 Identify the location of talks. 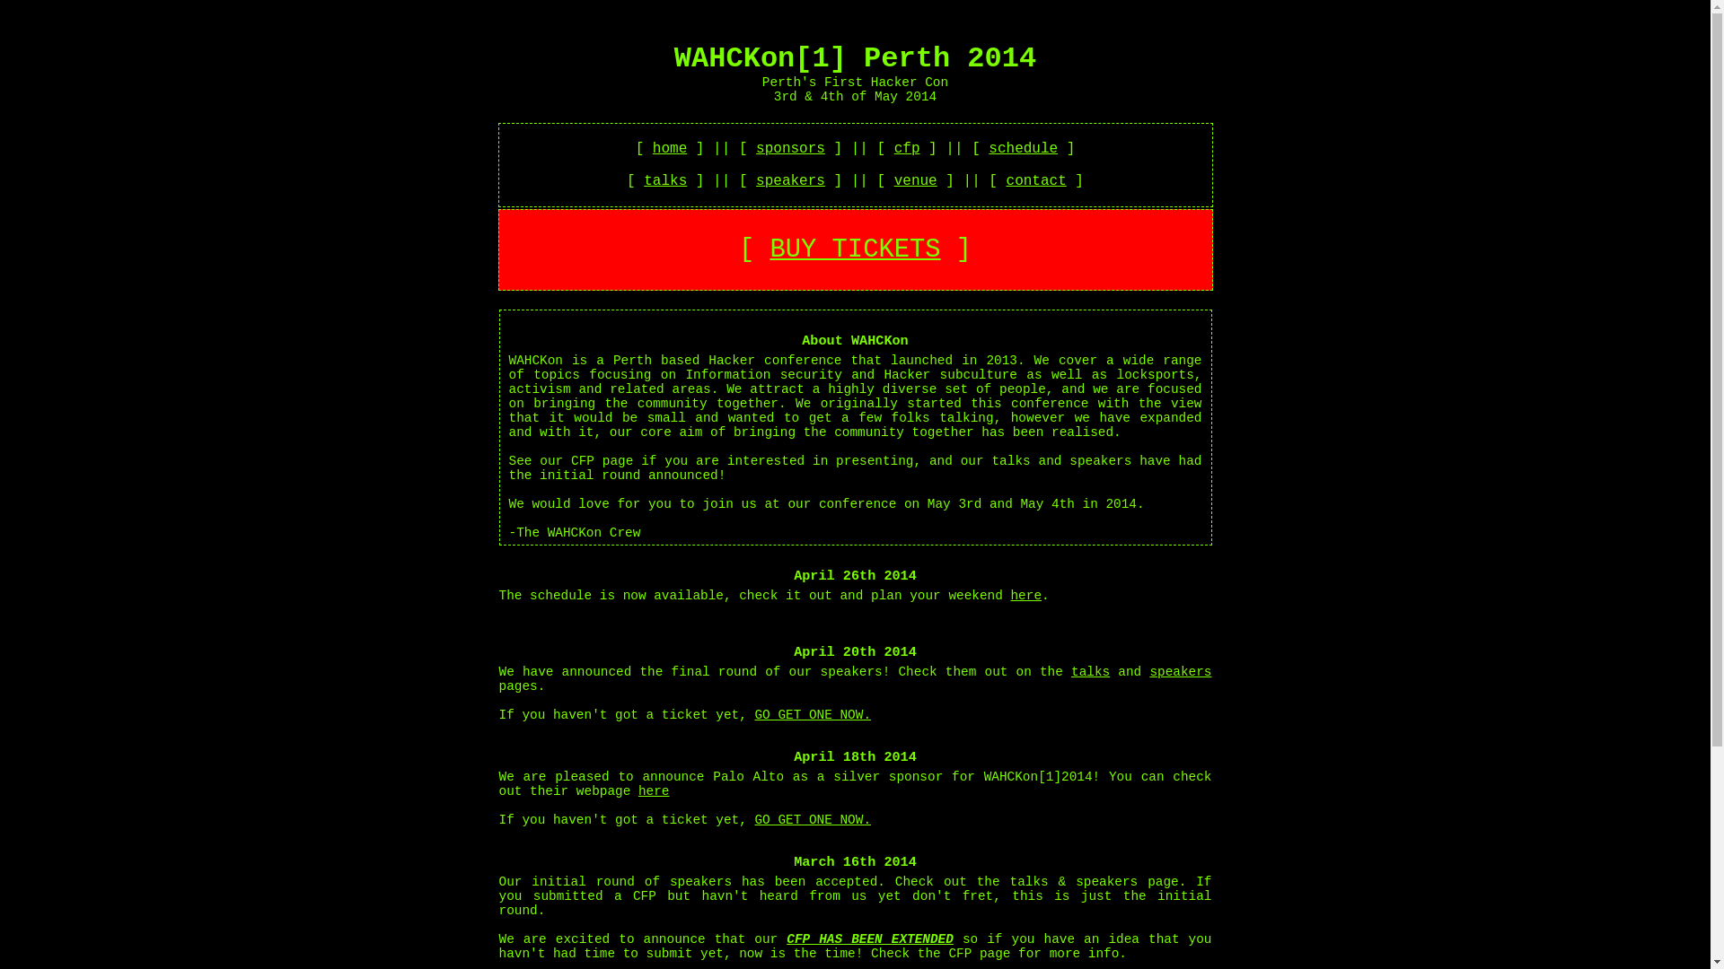
(665, 181).